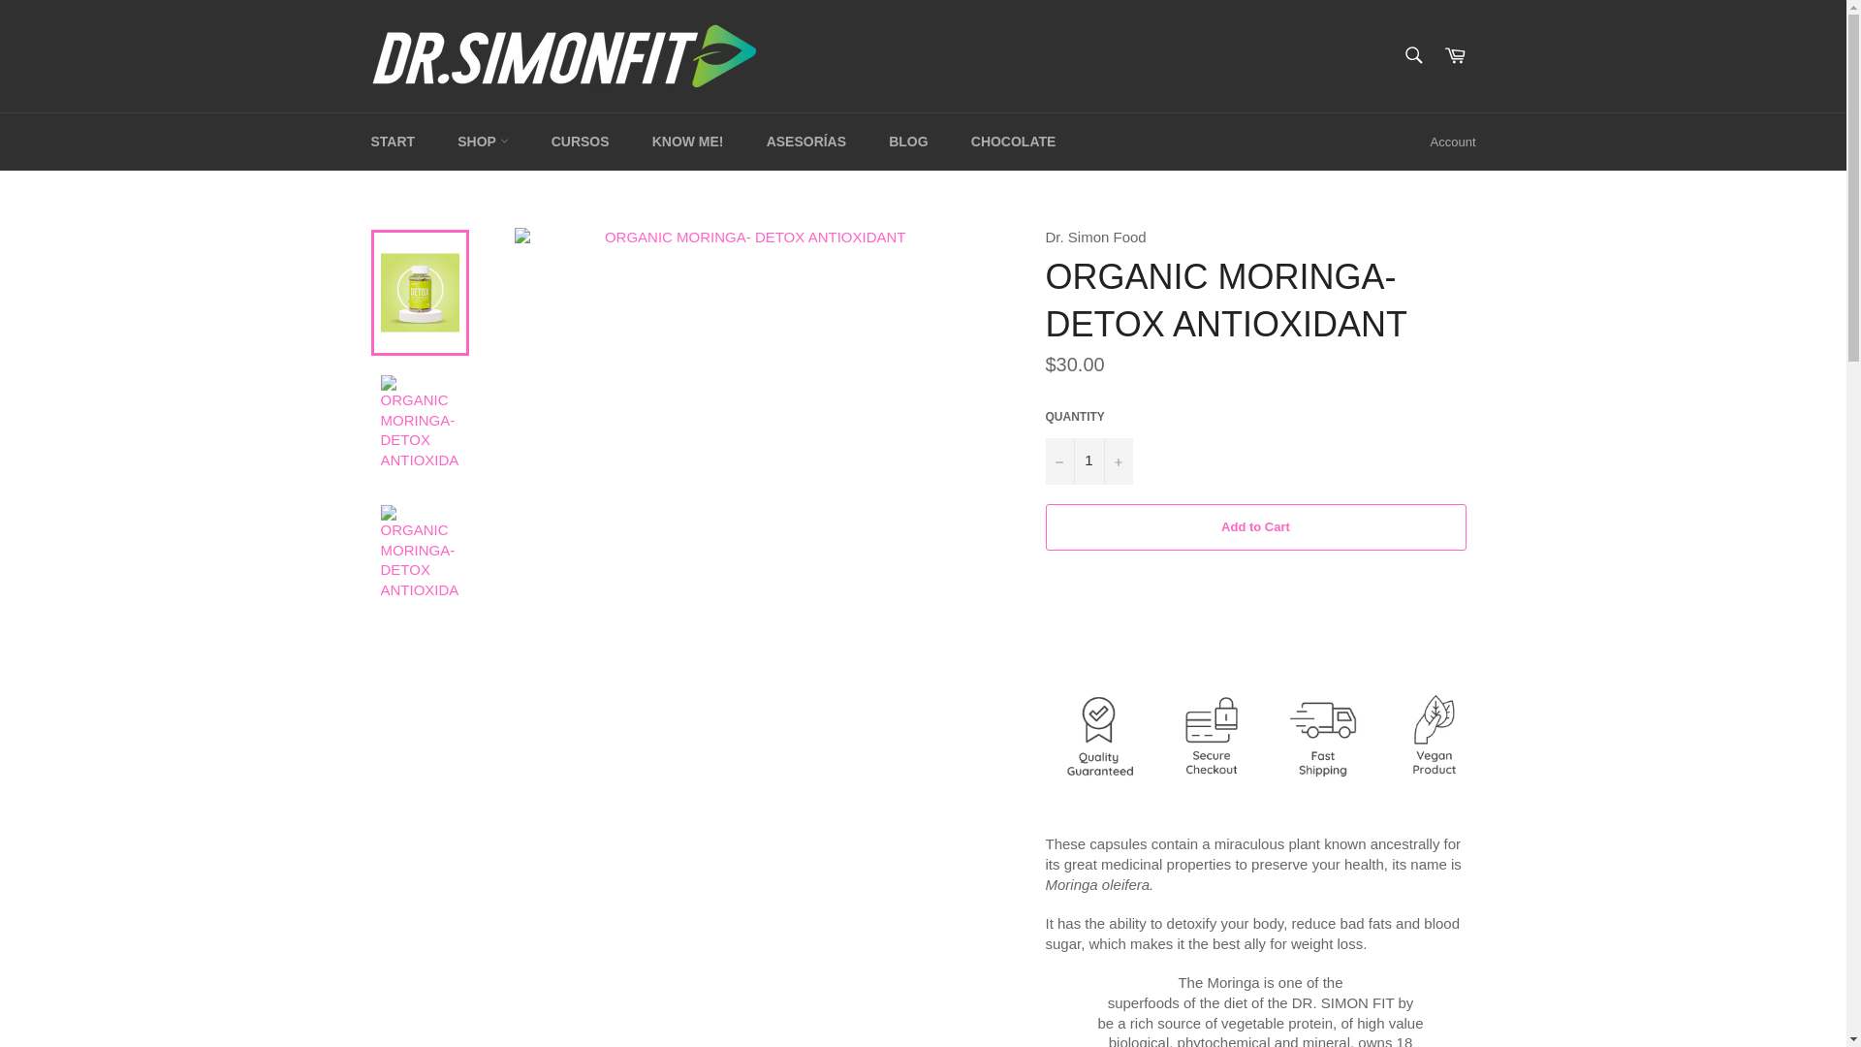 Image resolution: width=1861 pixels, height=1047 pixels. Describe the element at coordinates (1455, 56) in the screenshot. I see `Cart` at that location.